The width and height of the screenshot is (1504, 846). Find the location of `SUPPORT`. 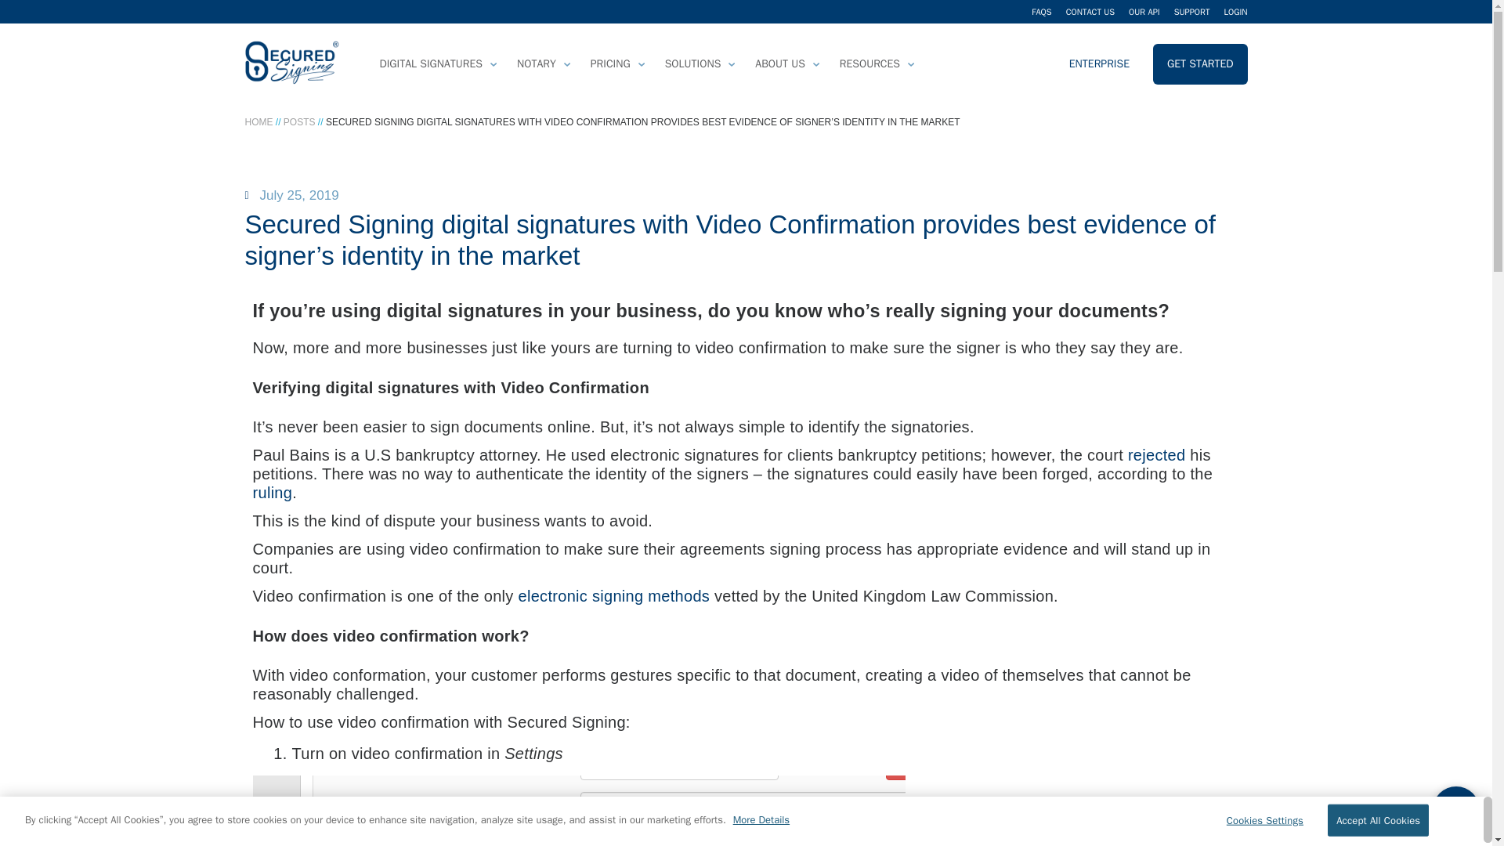

SUPPORT is located at coordinates (1192, 12).